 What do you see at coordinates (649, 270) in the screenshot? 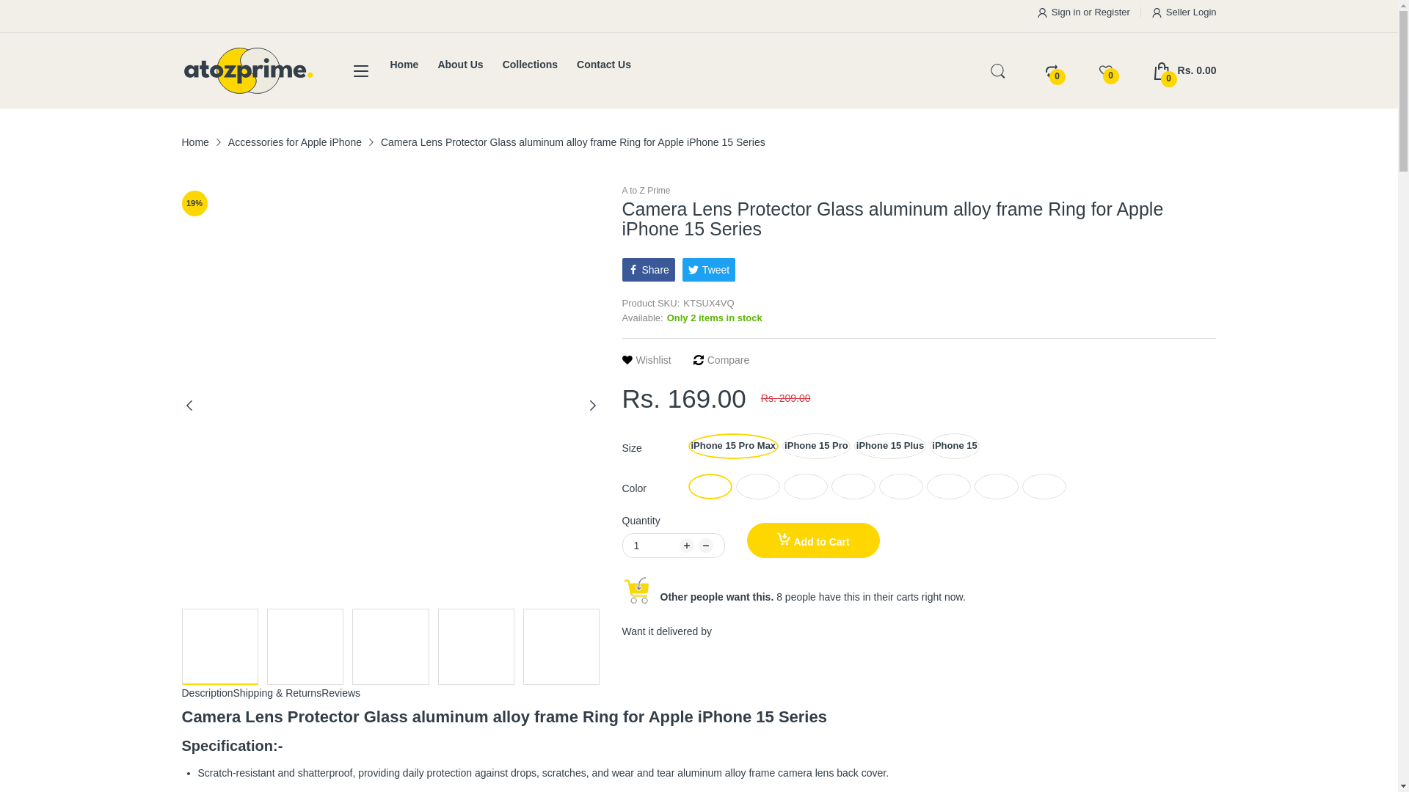
I see `Share` at bounding box center [649, 270].